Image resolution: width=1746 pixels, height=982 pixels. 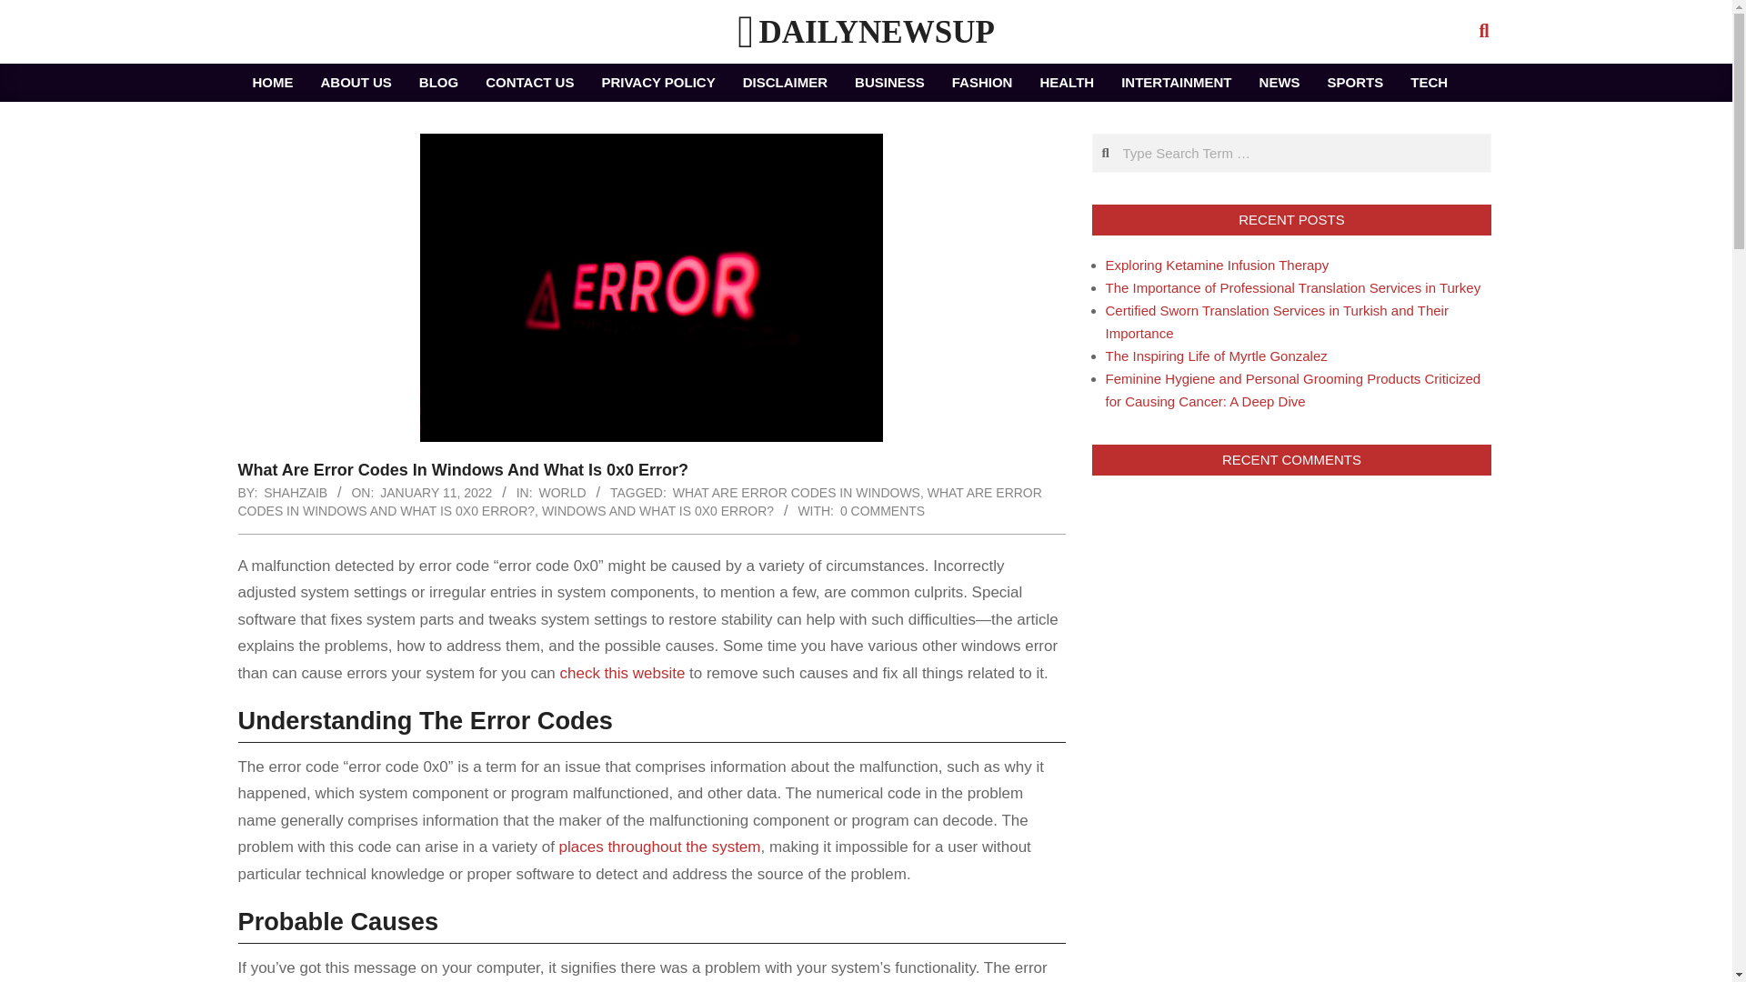 I want to click on check this website, so click(x=623, y=673).